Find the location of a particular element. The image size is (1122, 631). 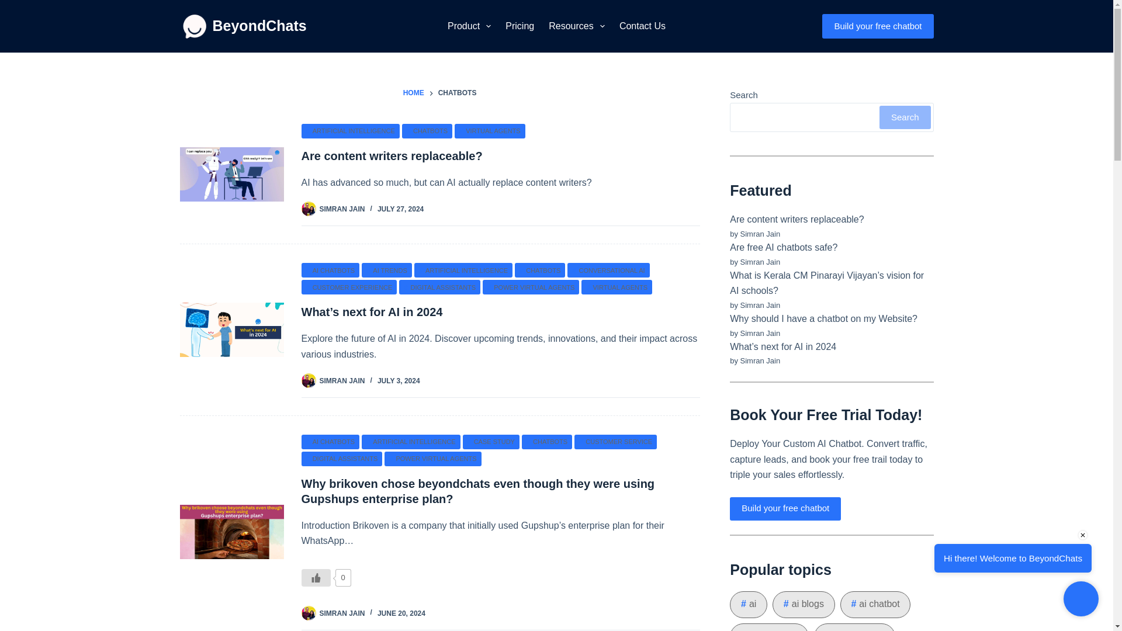

Posts by Simran Jain is located at coordinates (342, 613).